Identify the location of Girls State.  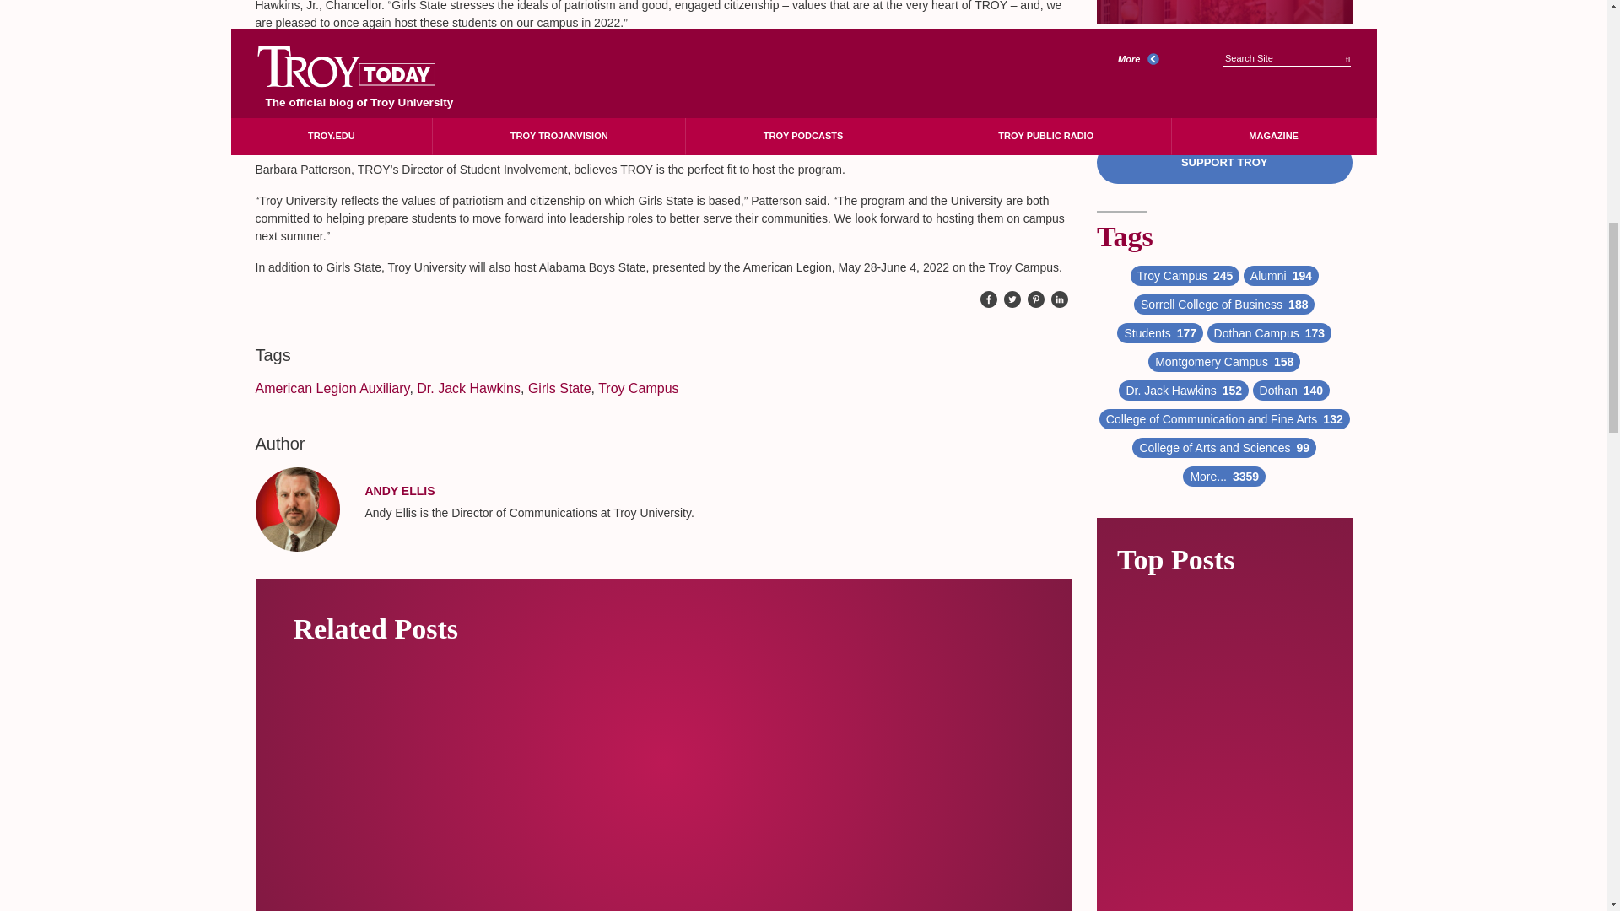
(559, 388).